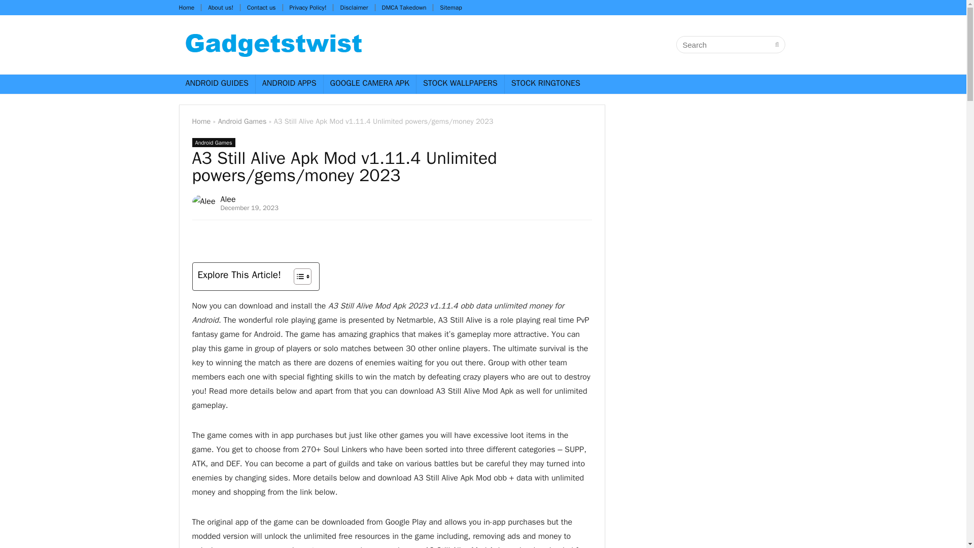  What do you see at coordinates (450, 7) in the screenshot?
I see `Sitemap` at bounding box center [450, 7].